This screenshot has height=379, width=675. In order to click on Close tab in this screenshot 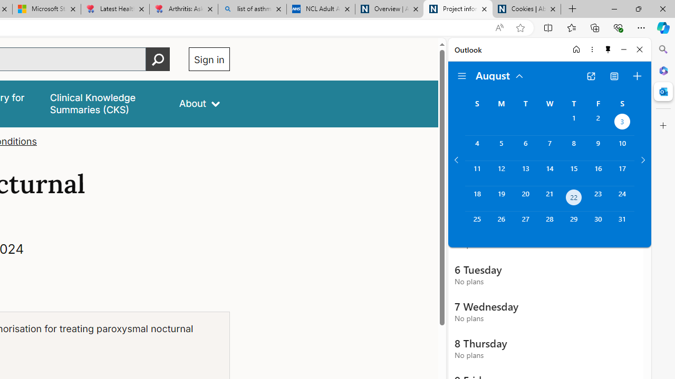, I will do `click(553, 8)`.